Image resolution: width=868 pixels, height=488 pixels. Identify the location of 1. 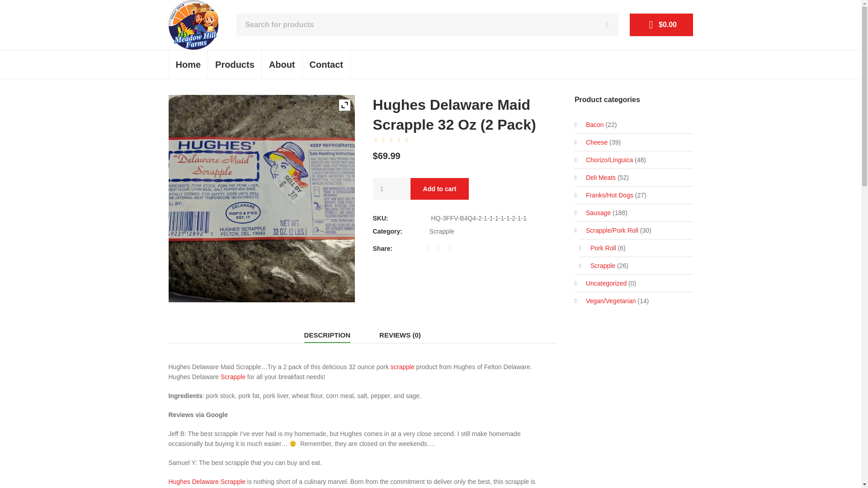
(391, 189).